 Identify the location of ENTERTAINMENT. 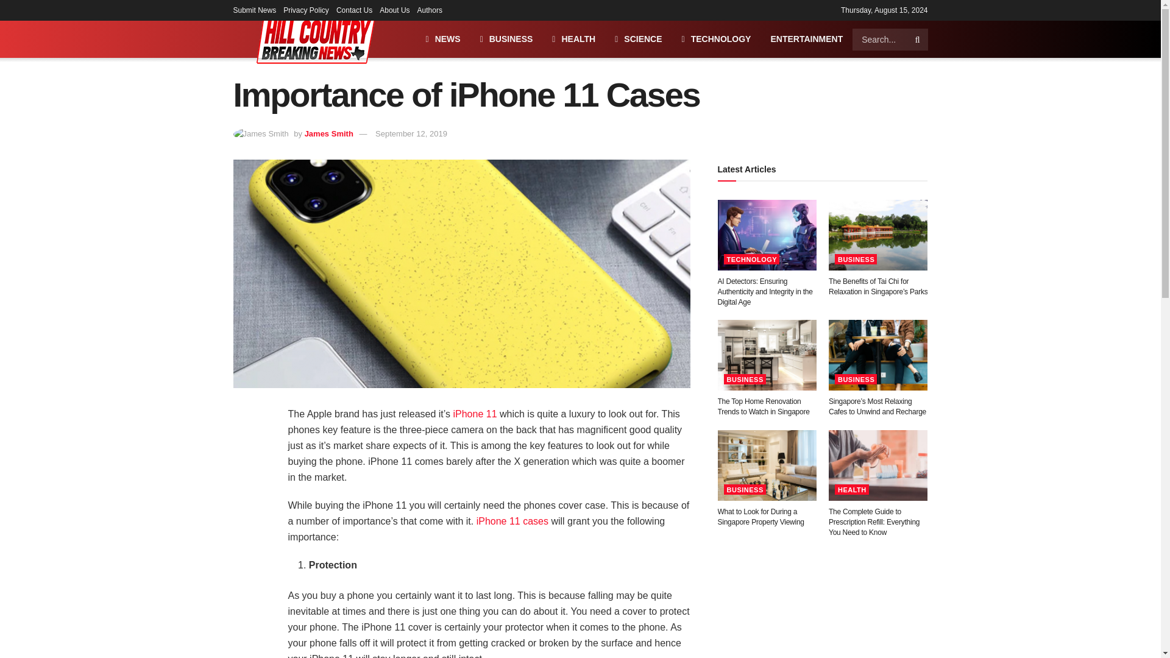
(807, 39).